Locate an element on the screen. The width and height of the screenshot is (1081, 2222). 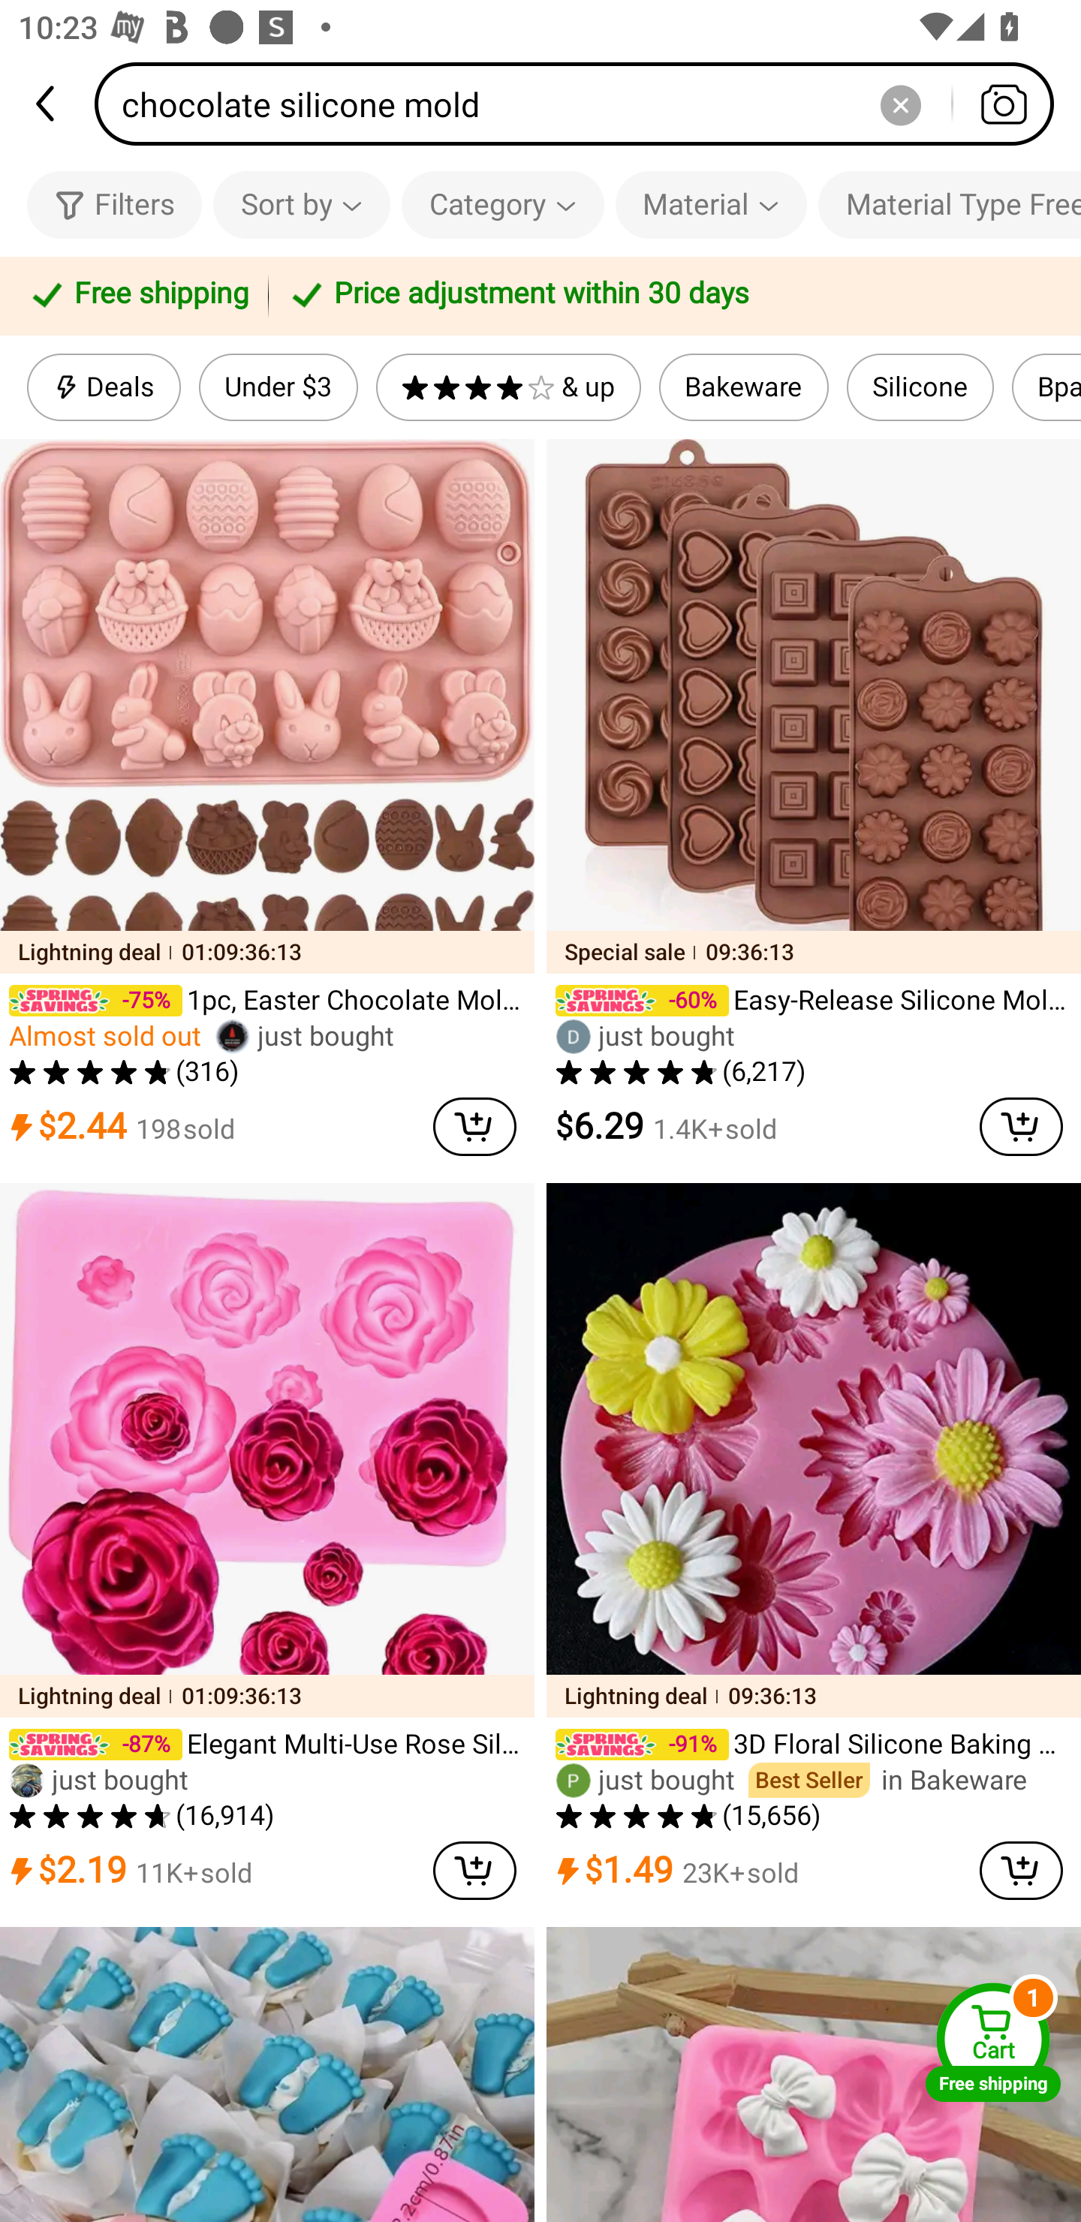
Sort by is located at coordinates (301, 204).